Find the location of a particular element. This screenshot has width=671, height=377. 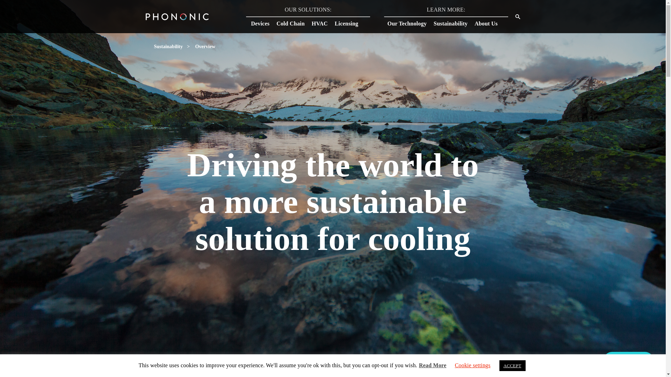

Cold Chain is located at coordinates (294, 23).